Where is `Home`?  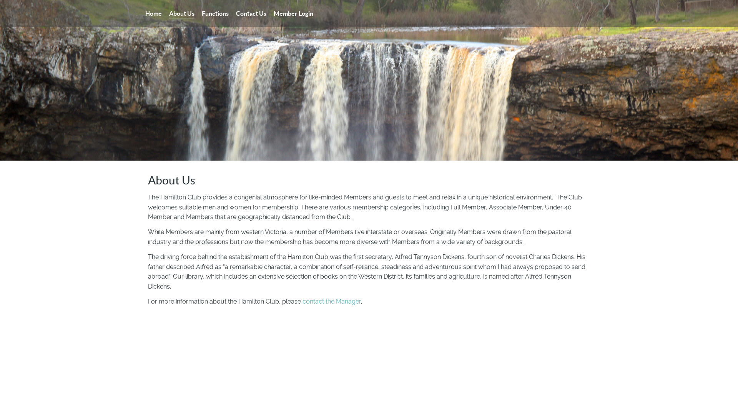
Home is located at coordinates (154, 14).